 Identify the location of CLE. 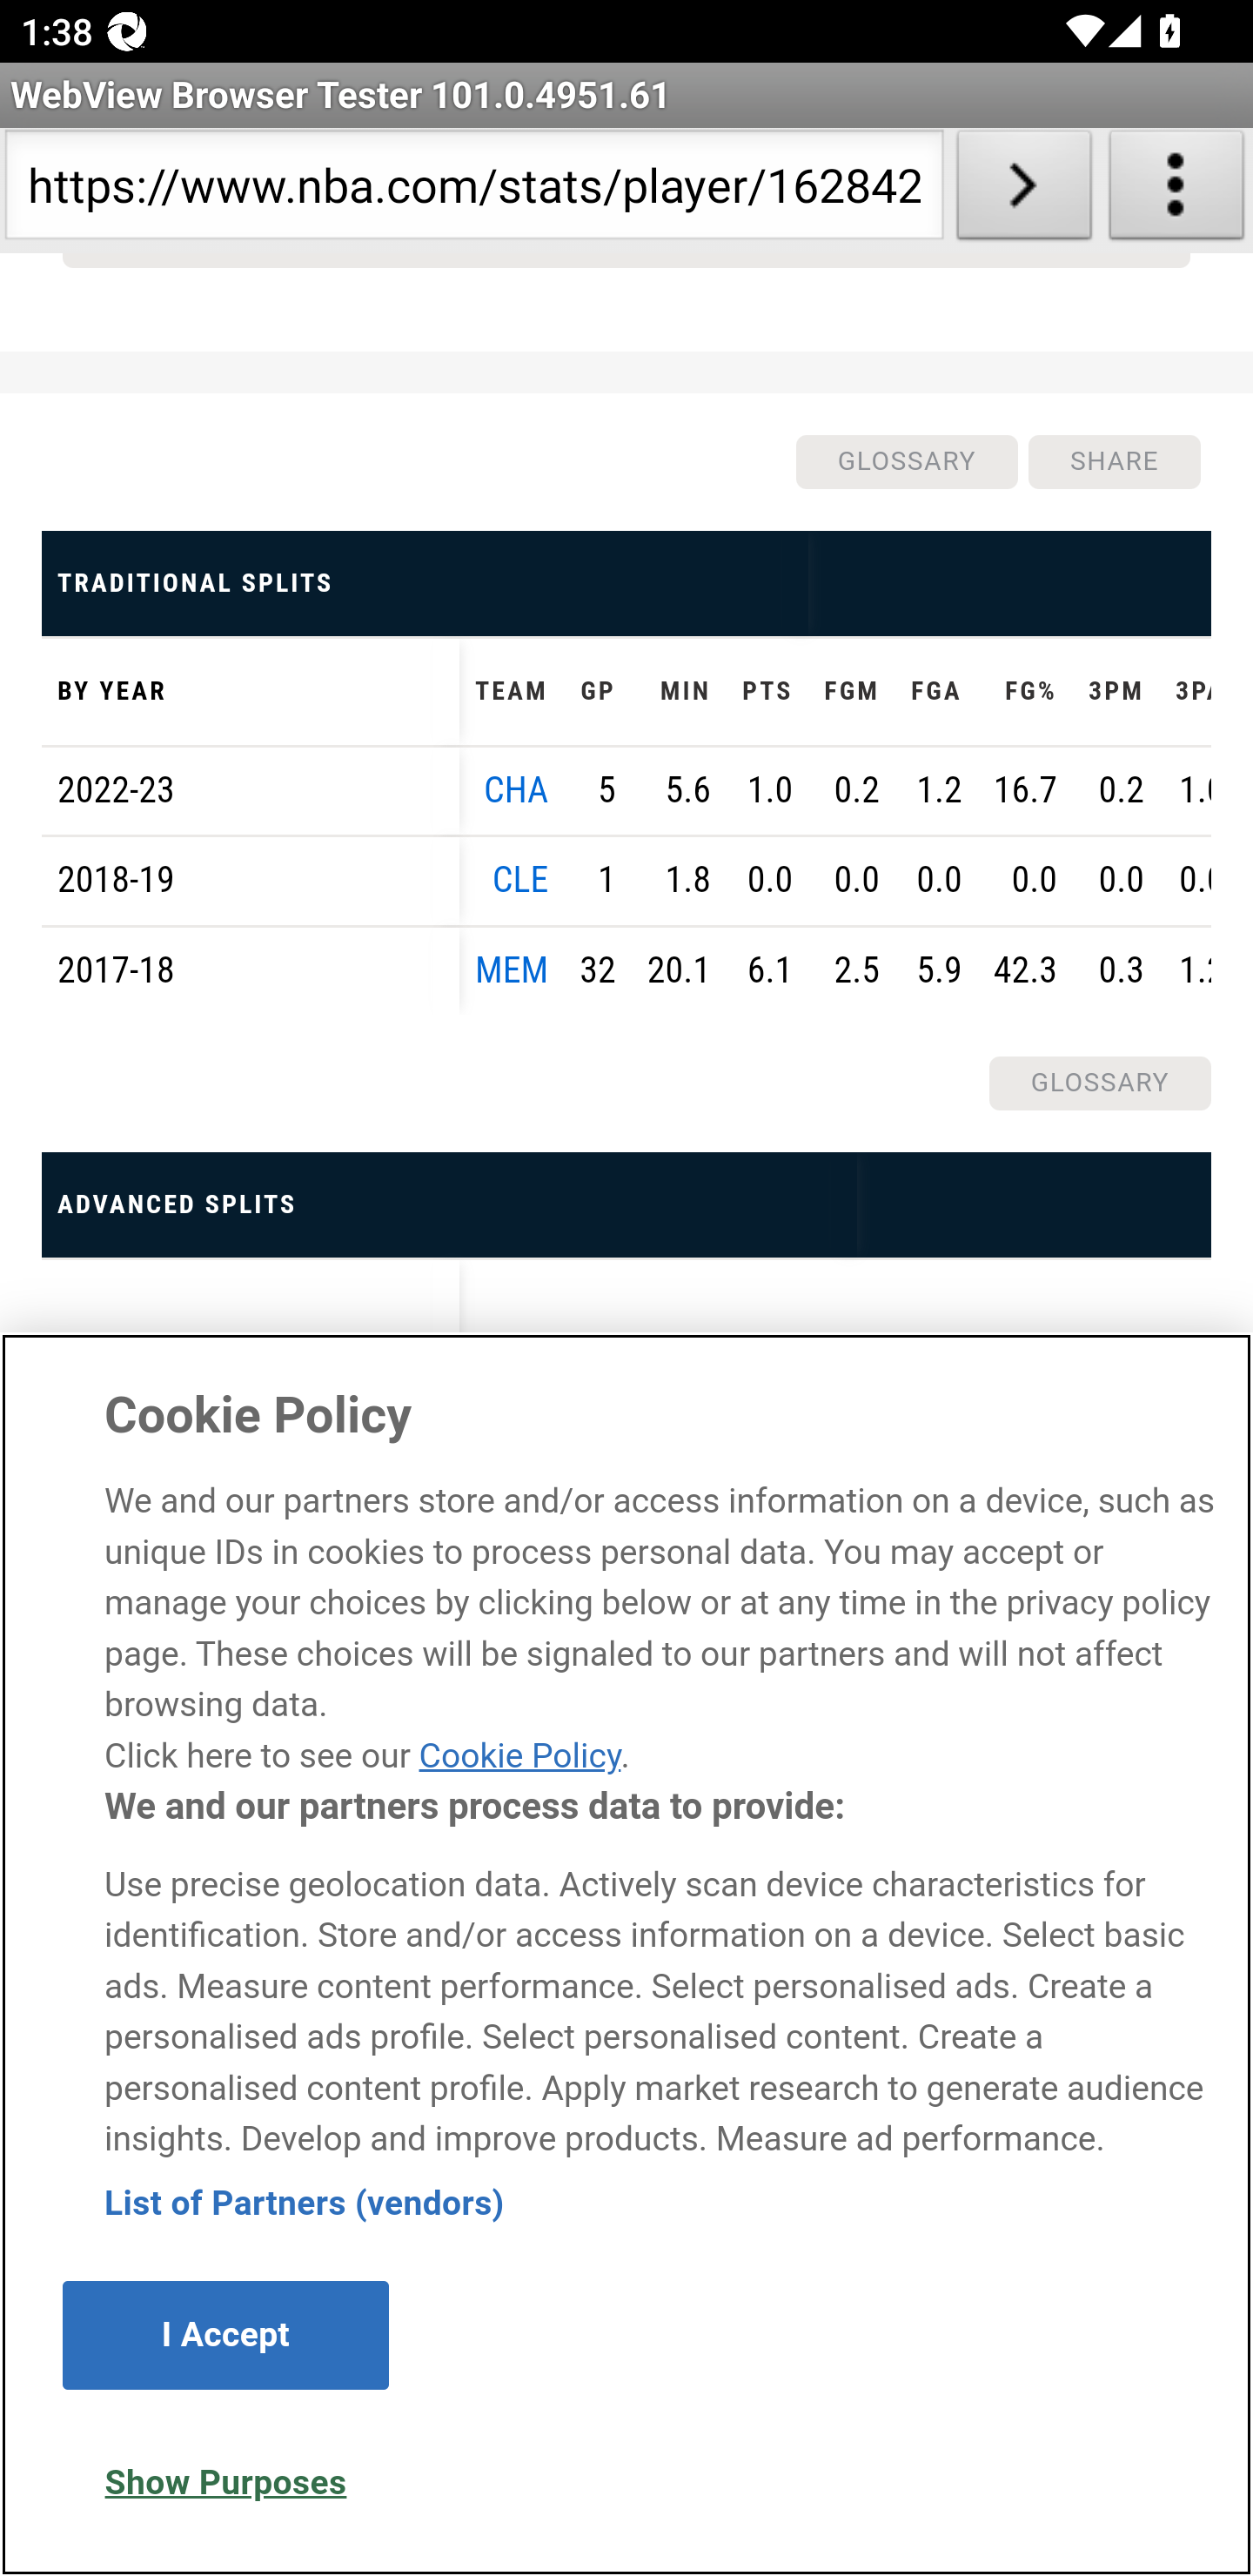
(520, 882).